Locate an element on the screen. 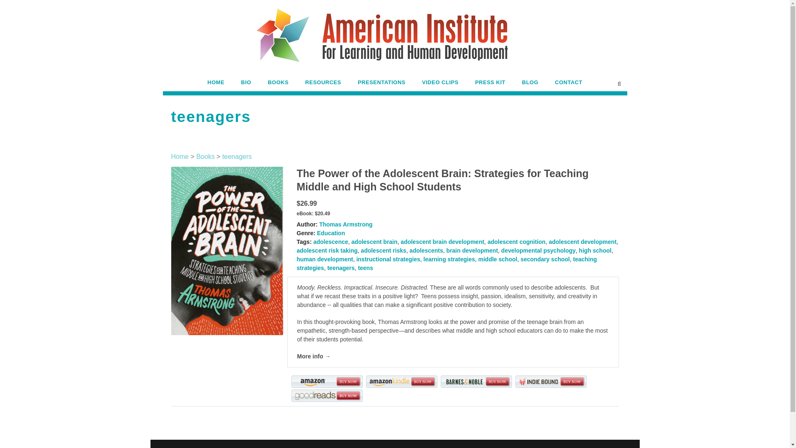  HOME is located at coordinates (216, 85).